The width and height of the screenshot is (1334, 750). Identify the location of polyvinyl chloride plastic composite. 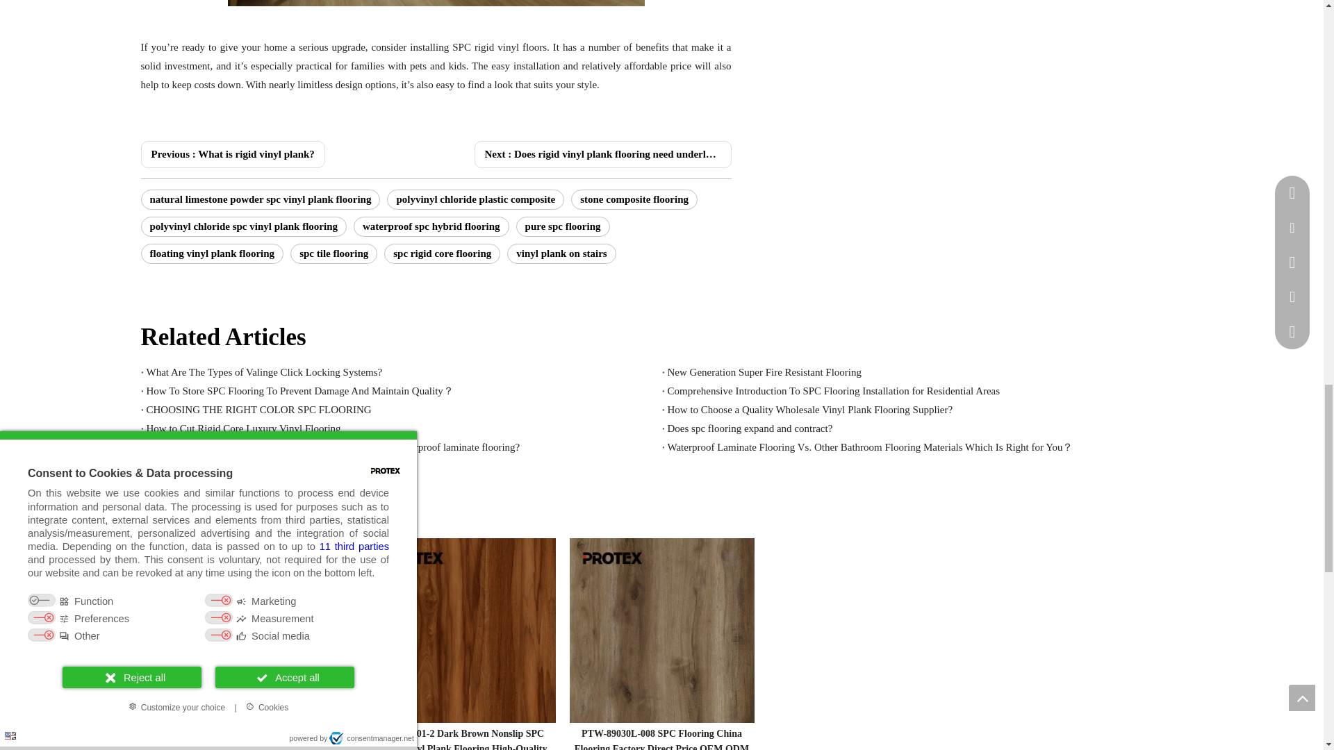
(475, 200).